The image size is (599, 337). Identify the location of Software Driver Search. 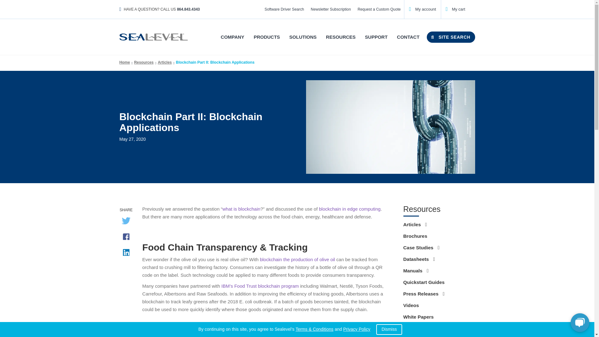
(284, 9).